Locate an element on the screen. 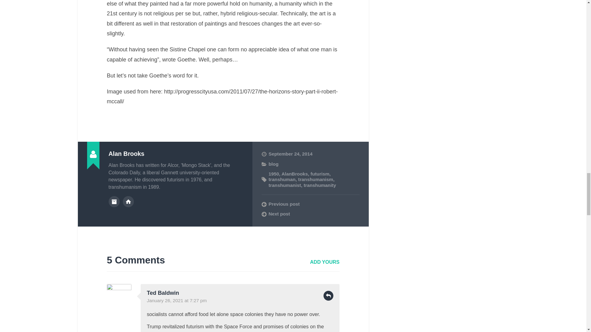 This screenshot has width=591, height=332. transhumanism is located at coordinates (316, 179).